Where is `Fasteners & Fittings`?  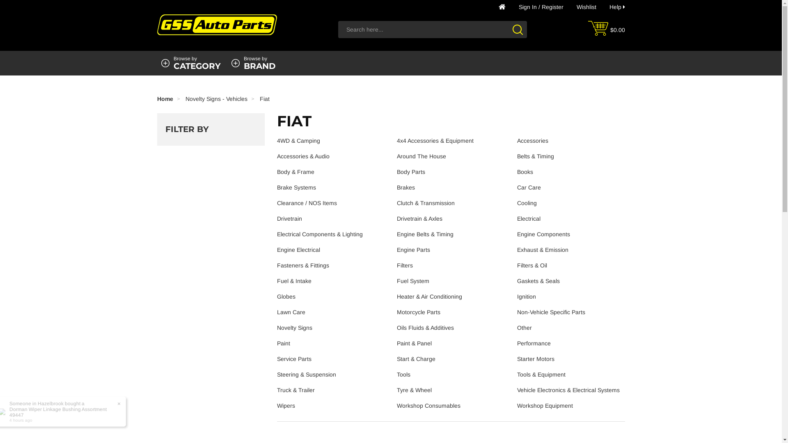
Fasteners & Fittings is located at coordinates (303, 265).